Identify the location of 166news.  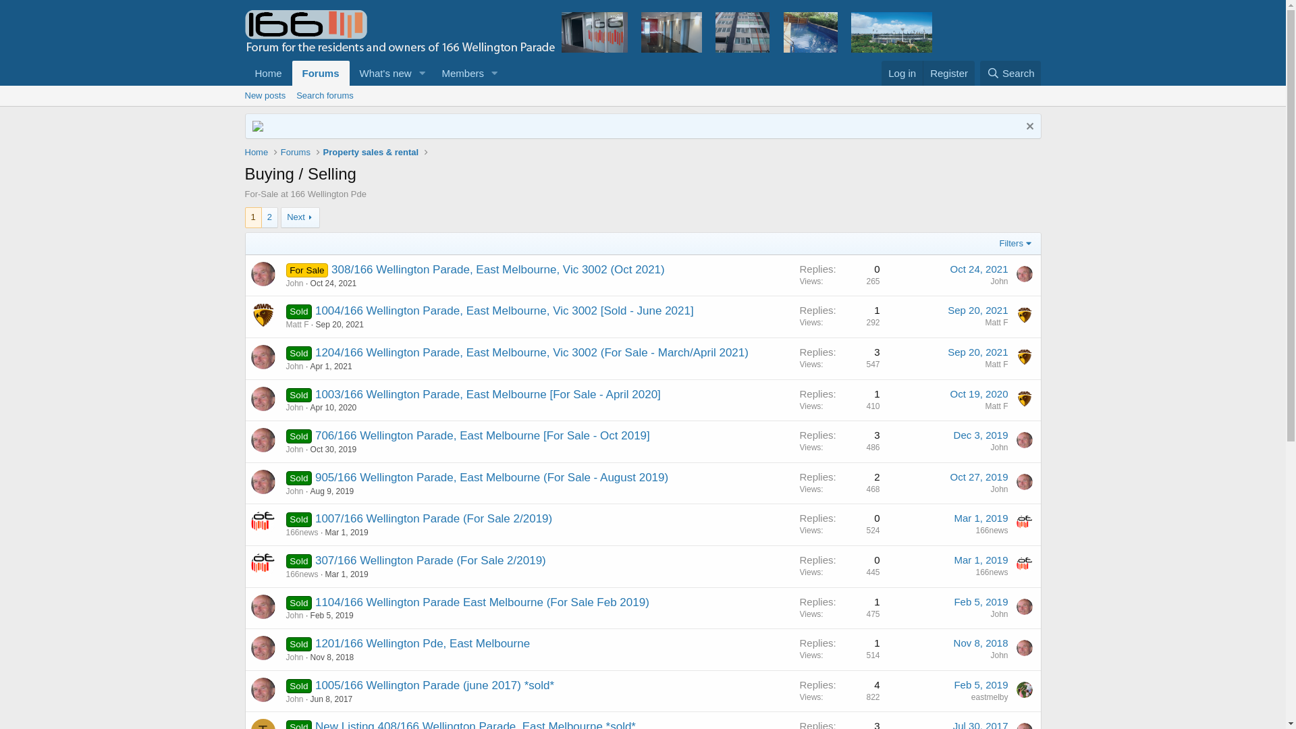
(302, 533).